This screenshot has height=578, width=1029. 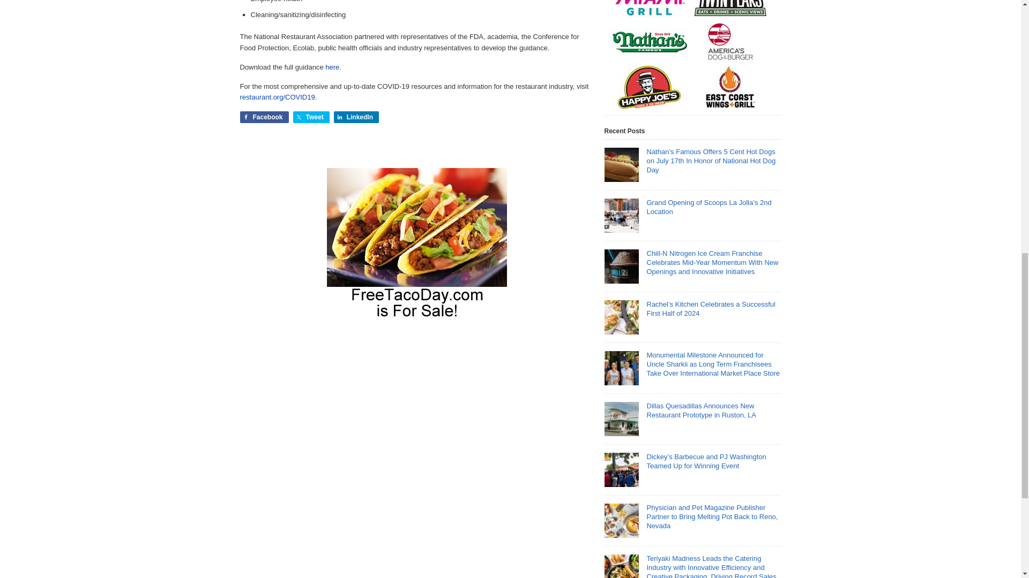 I want to click on Share on Facebook, so click(x=264, y=117).